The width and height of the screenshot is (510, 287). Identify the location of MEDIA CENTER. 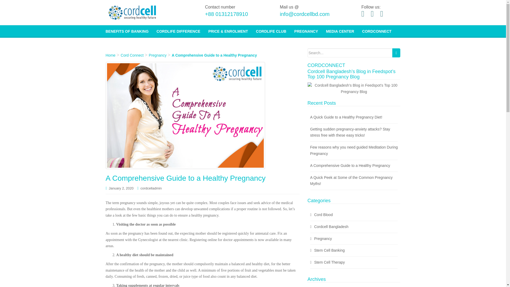
(340, 31).